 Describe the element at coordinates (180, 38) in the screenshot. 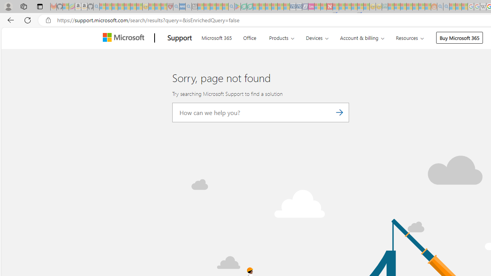

I see `Support` at that location.